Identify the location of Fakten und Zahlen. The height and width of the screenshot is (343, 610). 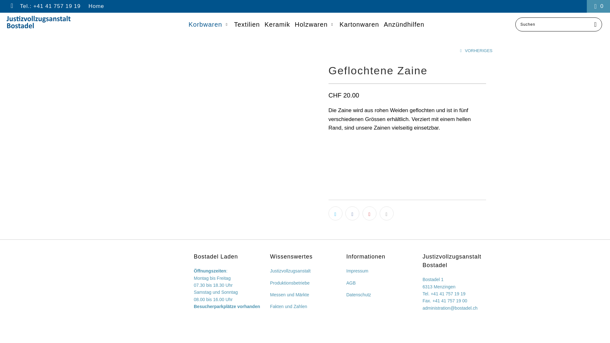
(288, 306).